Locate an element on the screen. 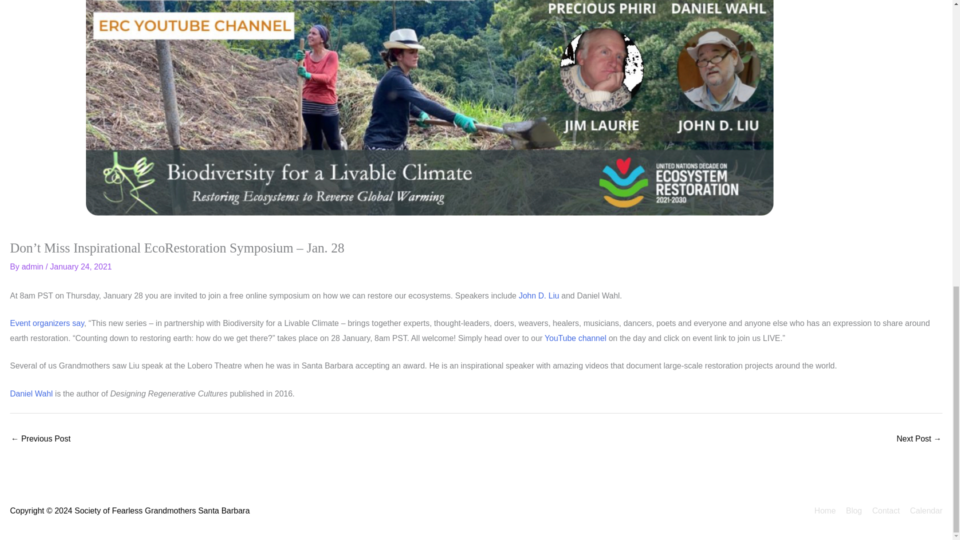 Image resolution: width=960 pixels, height=540 pixels. John D. Liu is located at coordinates (538, 296).